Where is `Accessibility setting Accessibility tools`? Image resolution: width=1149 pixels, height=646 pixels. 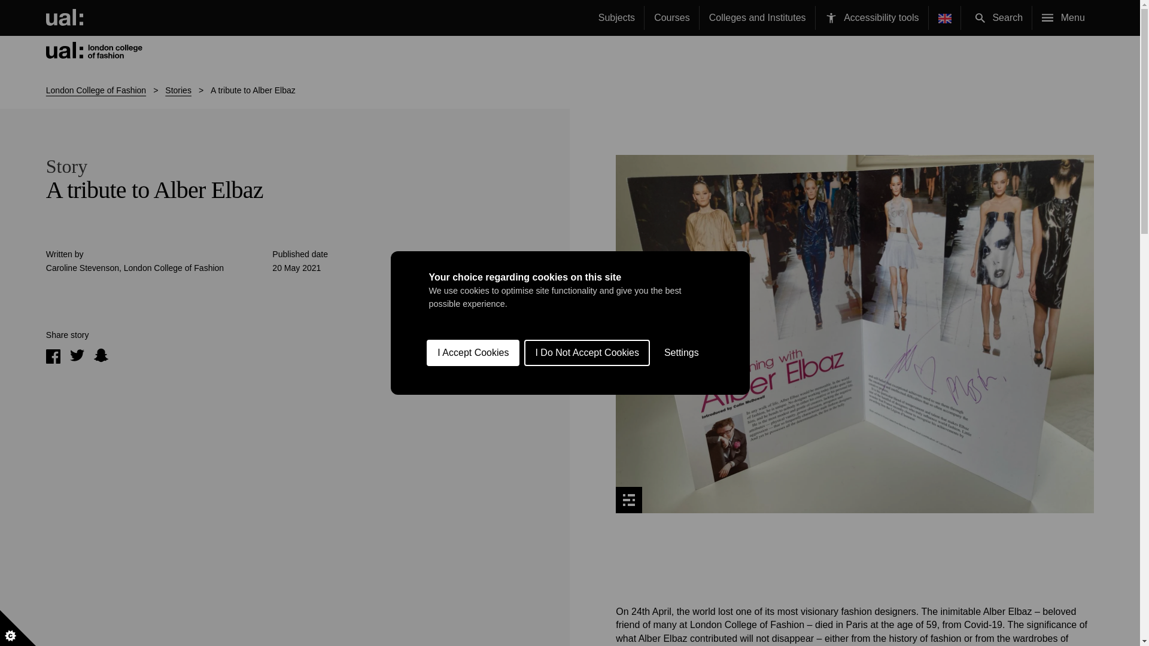 Accessibility setting Accessibility tools is located at coordinates (872, 18).